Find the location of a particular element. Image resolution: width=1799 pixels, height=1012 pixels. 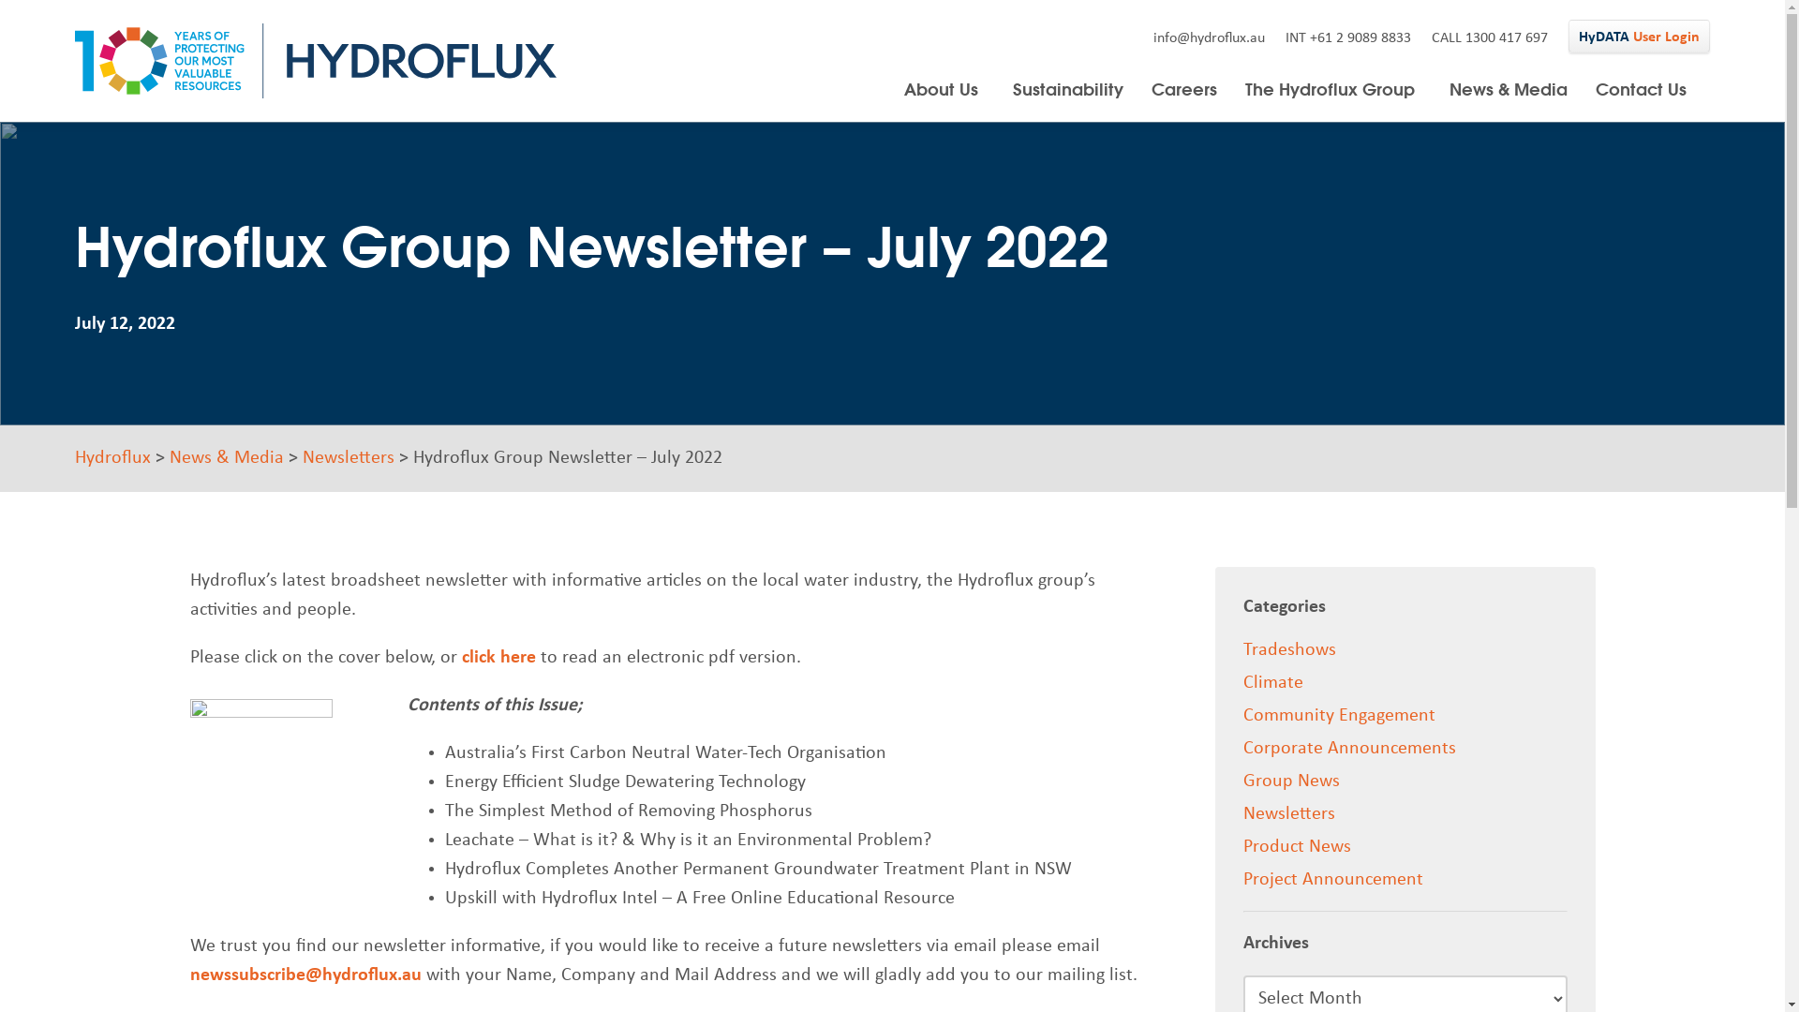

info@hydroflux.au is located at coordinates (1209, 38).